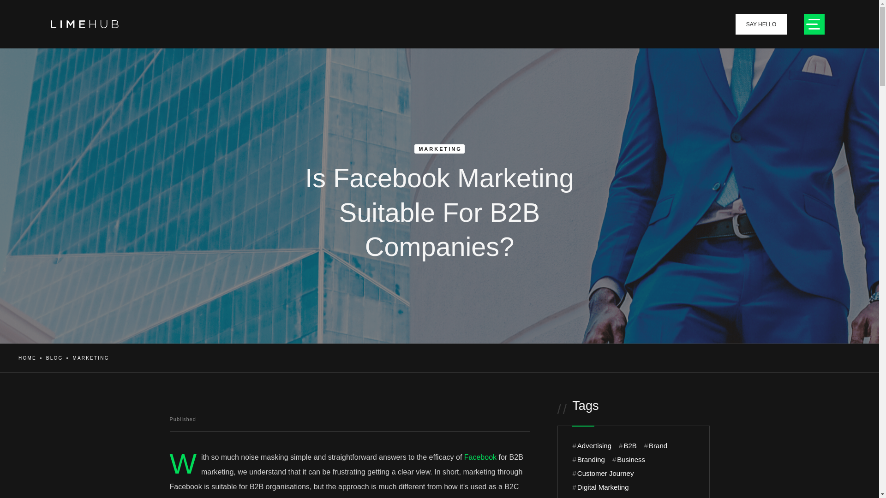  Describe the element at coordinates (603, 474) in the screenshot. I see `#
Customer Journey` at that location.